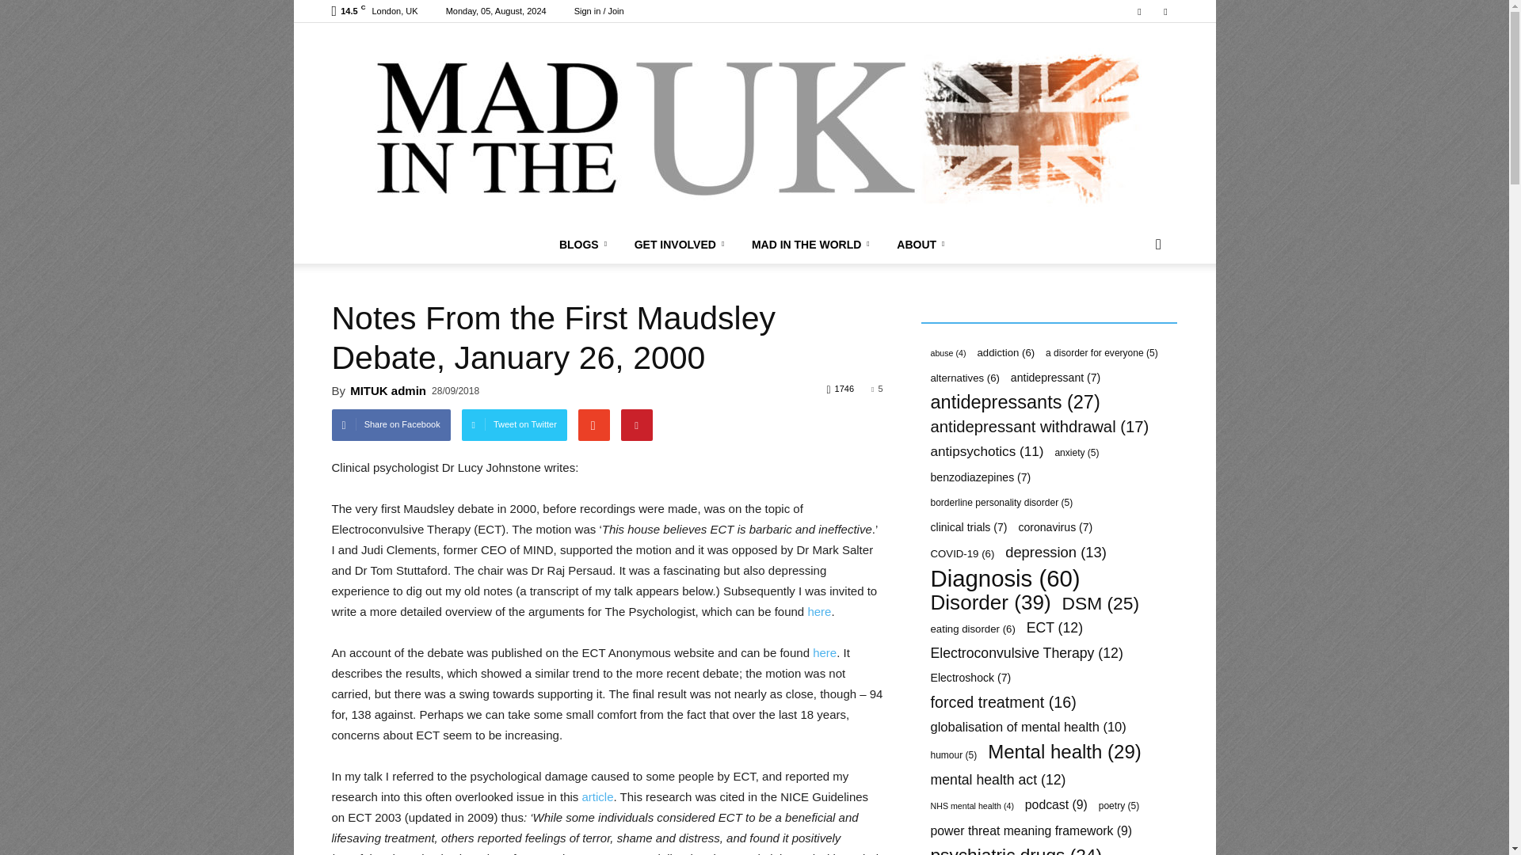 The height and width of the screenshot is (855, 1521). Describe the element at coordinates (387, 390) in the screenshot. I see `Posts by MITUK admin` at that location.